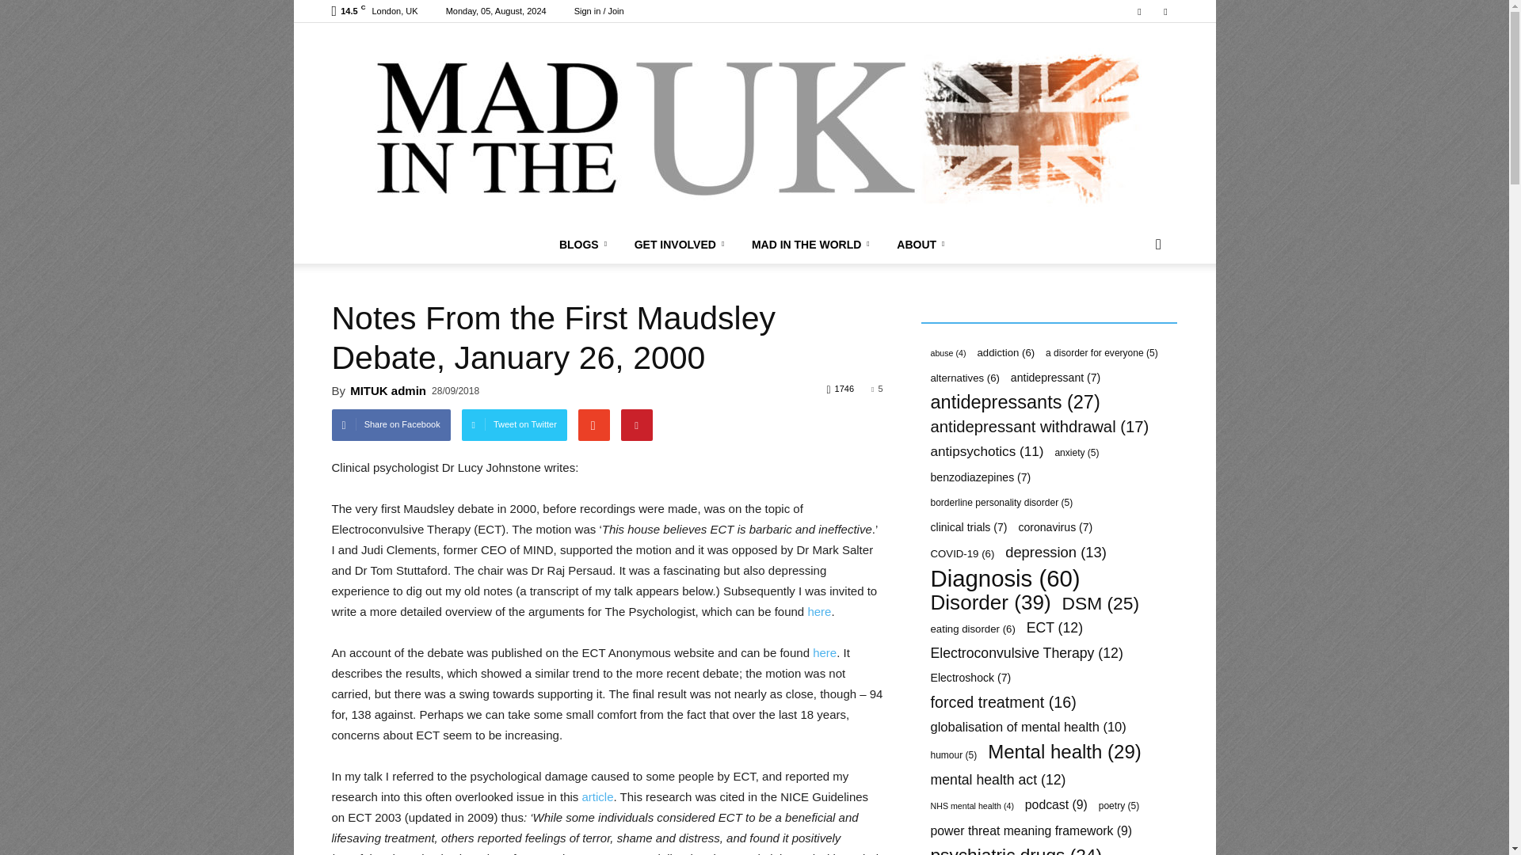 The height and width of the screenshot is (855, 1521). Describe the element at coordinates (387, 390) in the screenshot. I see `Posts by MITUK admin` at that location.